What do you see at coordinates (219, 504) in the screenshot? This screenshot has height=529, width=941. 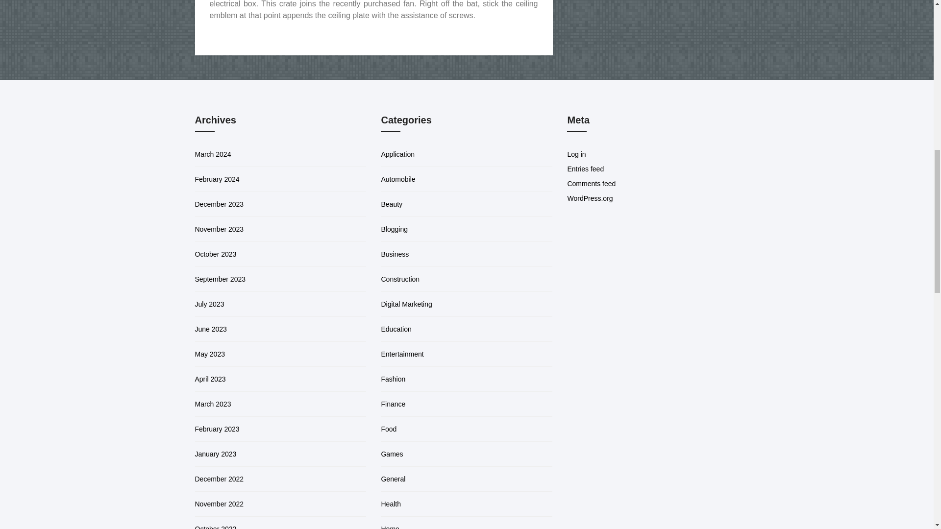 I see `November 2022` at bounding box center [219, 504].